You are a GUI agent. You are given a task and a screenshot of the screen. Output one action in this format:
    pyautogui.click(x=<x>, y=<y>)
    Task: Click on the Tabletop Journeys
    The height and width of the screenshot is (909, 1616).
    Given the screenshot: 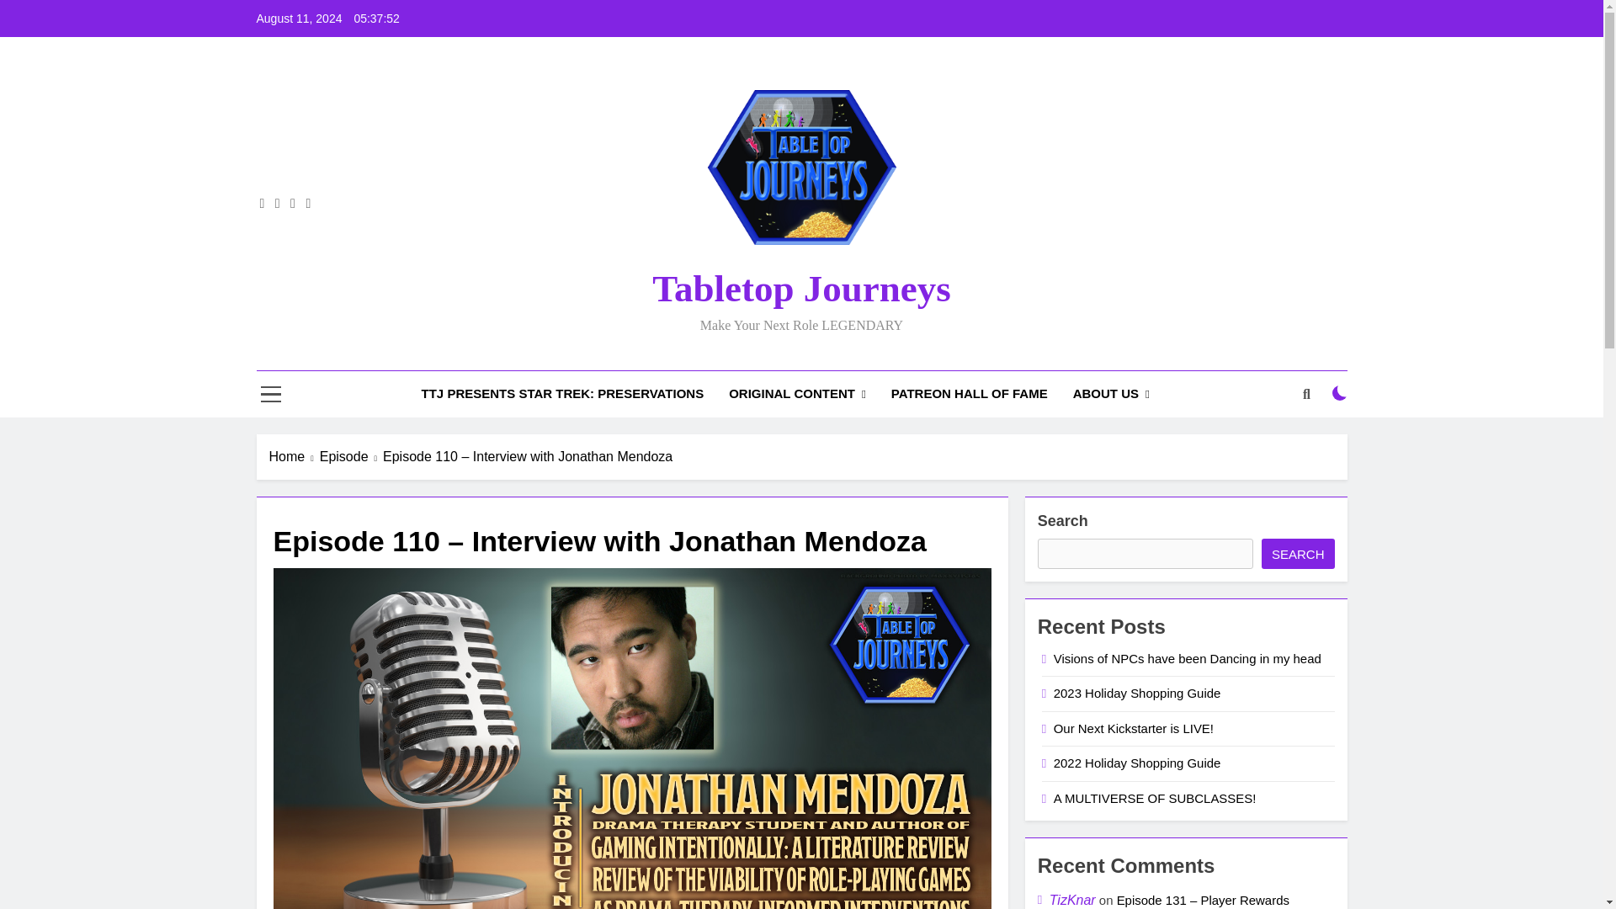 What is the action you would take?
    pyautogui.click(x=801, y=288)
    